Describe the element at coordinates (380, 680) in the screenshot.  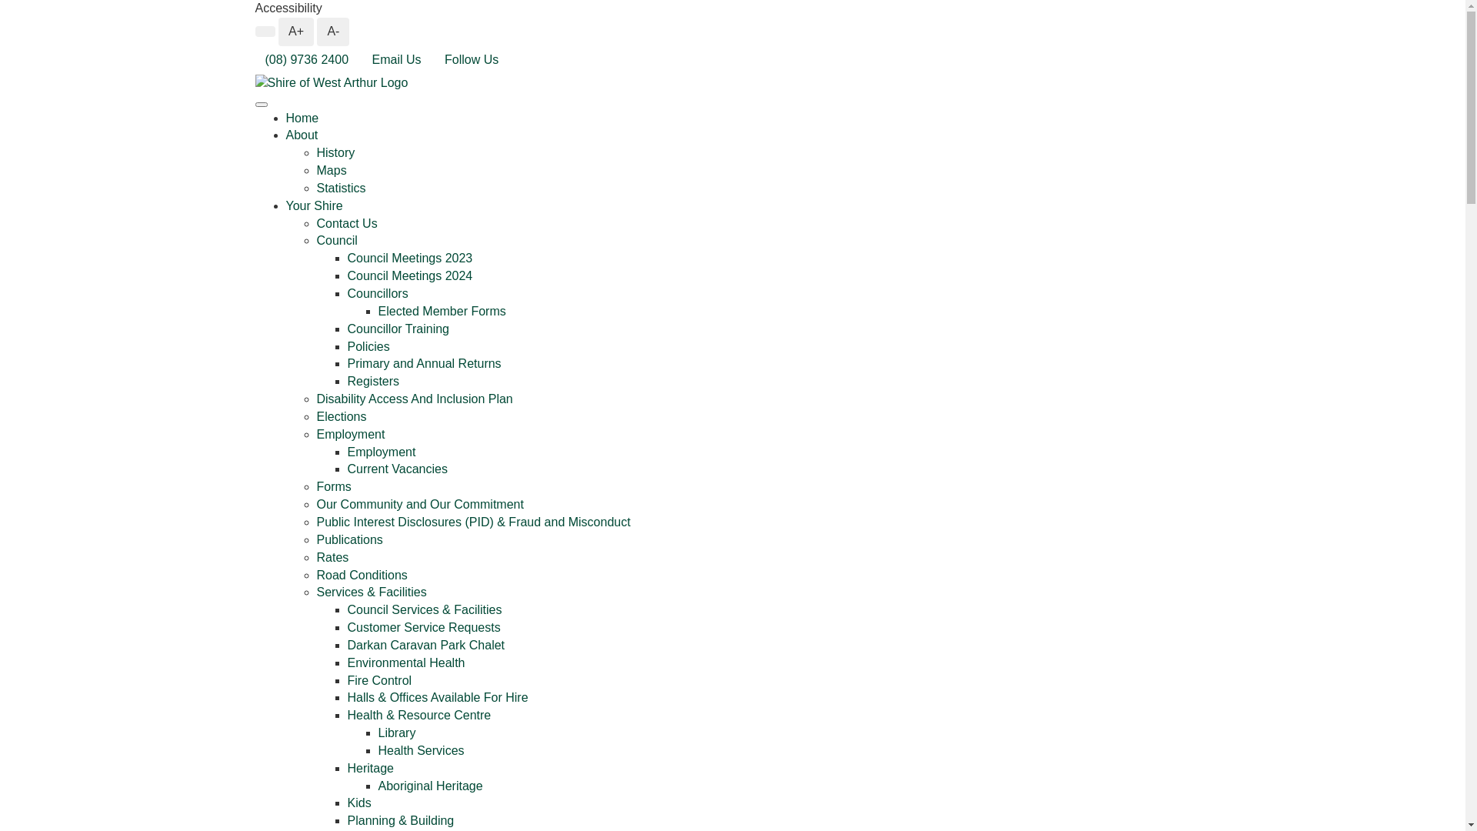
I see `Fire Control` at that location.